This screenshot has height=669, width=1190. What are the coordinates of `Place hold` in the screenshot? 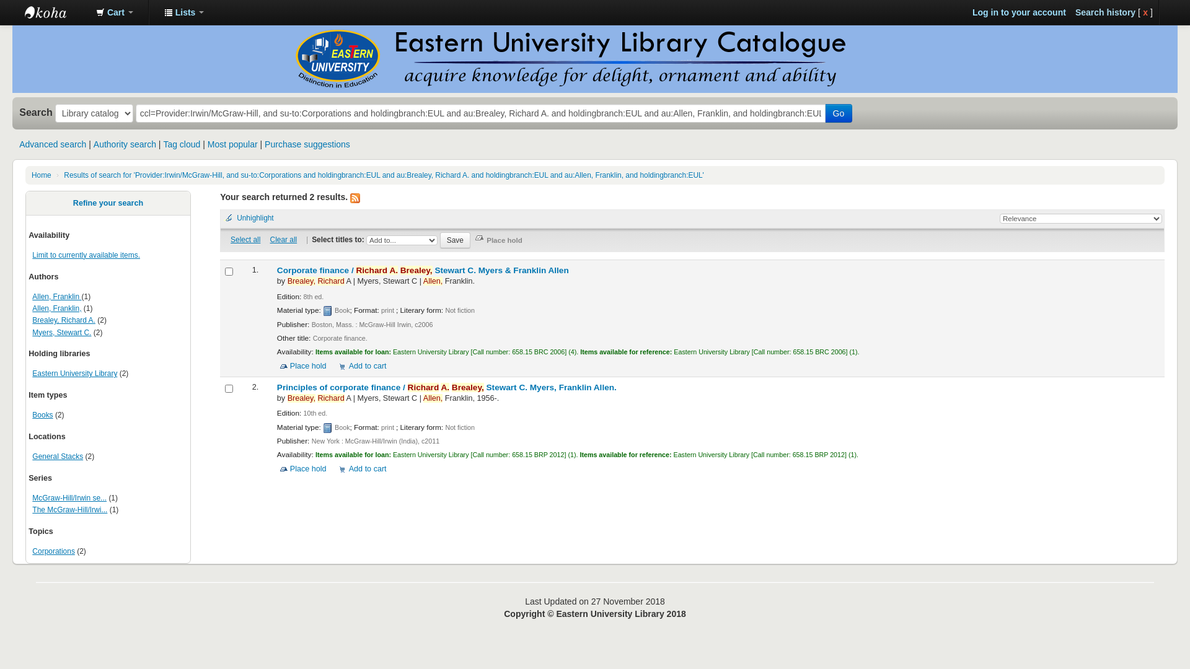 It's located at (302, 366).